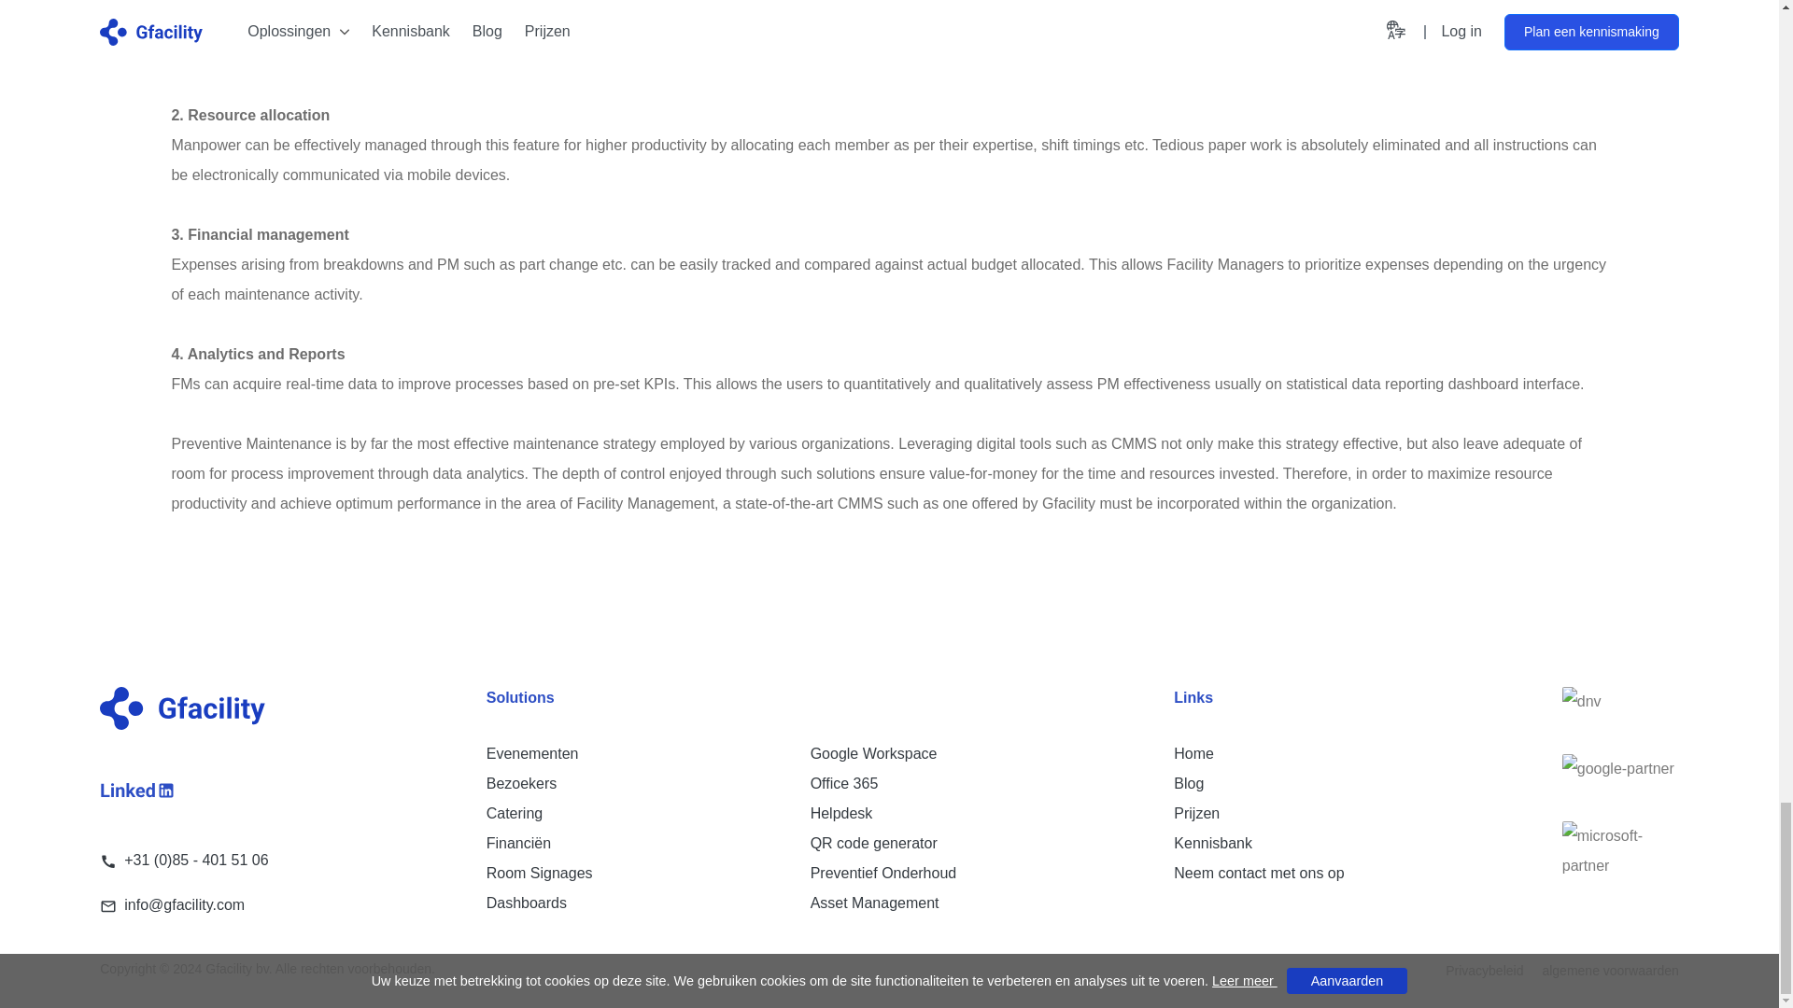 The width and height of the screenshot is (1793, 1008). I want to click on Asset Management, so click(874, 903).